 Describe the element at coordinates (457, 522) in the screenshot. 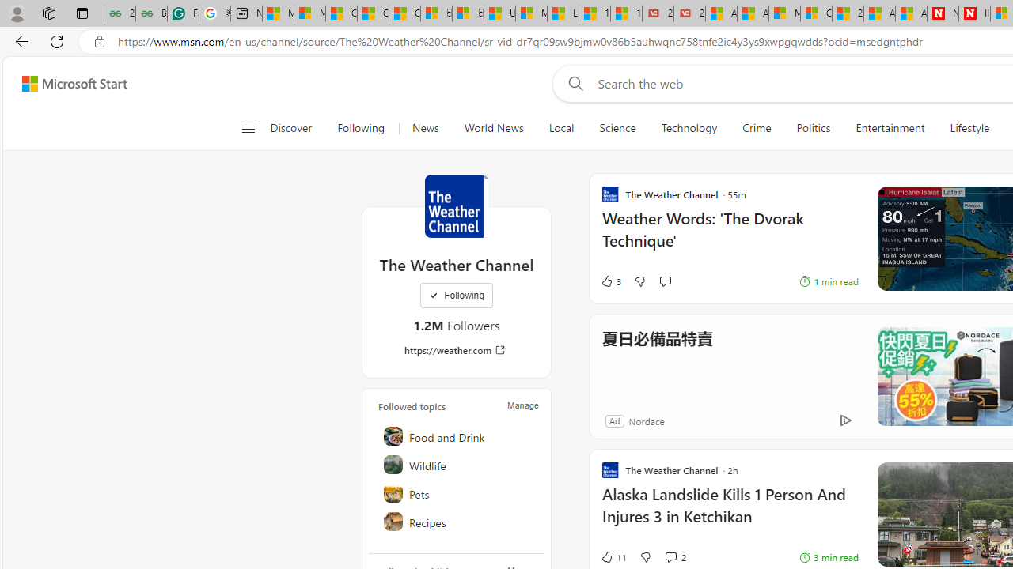

I see `Recipes` at that location.